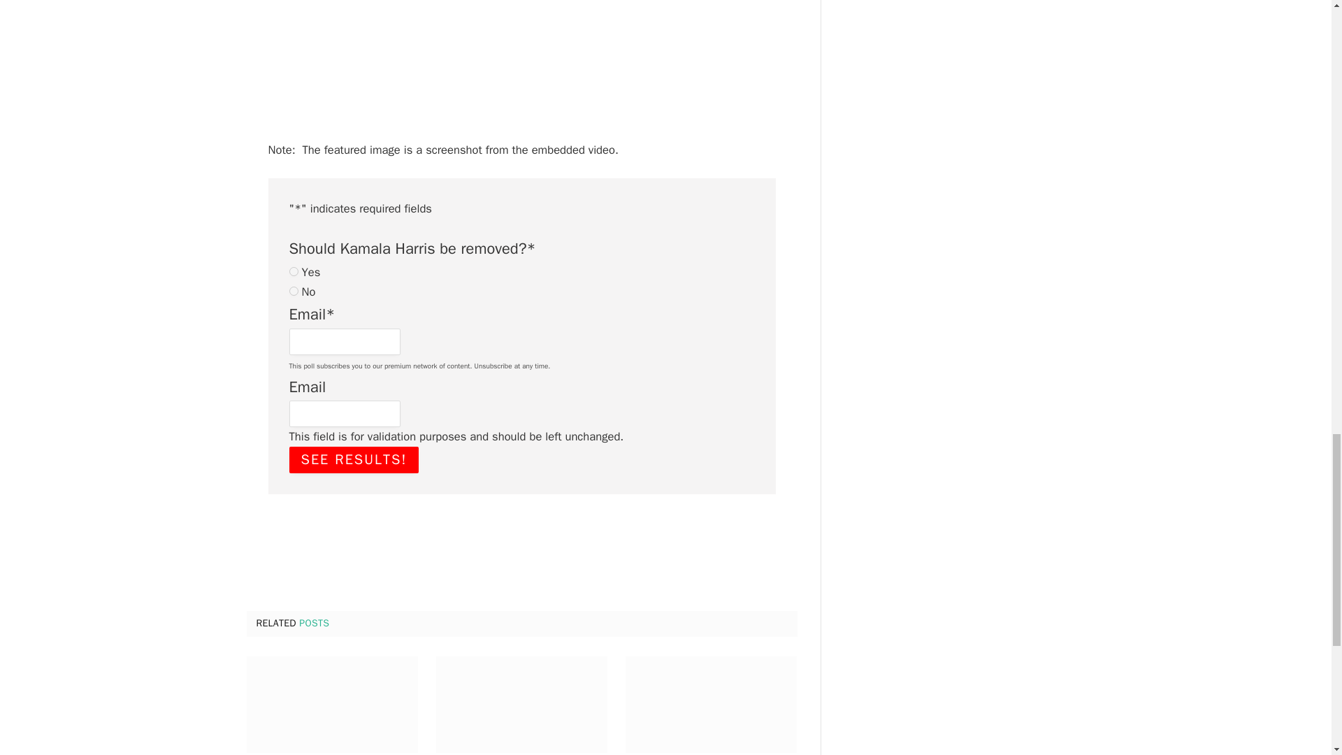 The width and height of the screenshot is (1342, 755). I want to click on gpoll1b2a53ce5, so click(294, 291).